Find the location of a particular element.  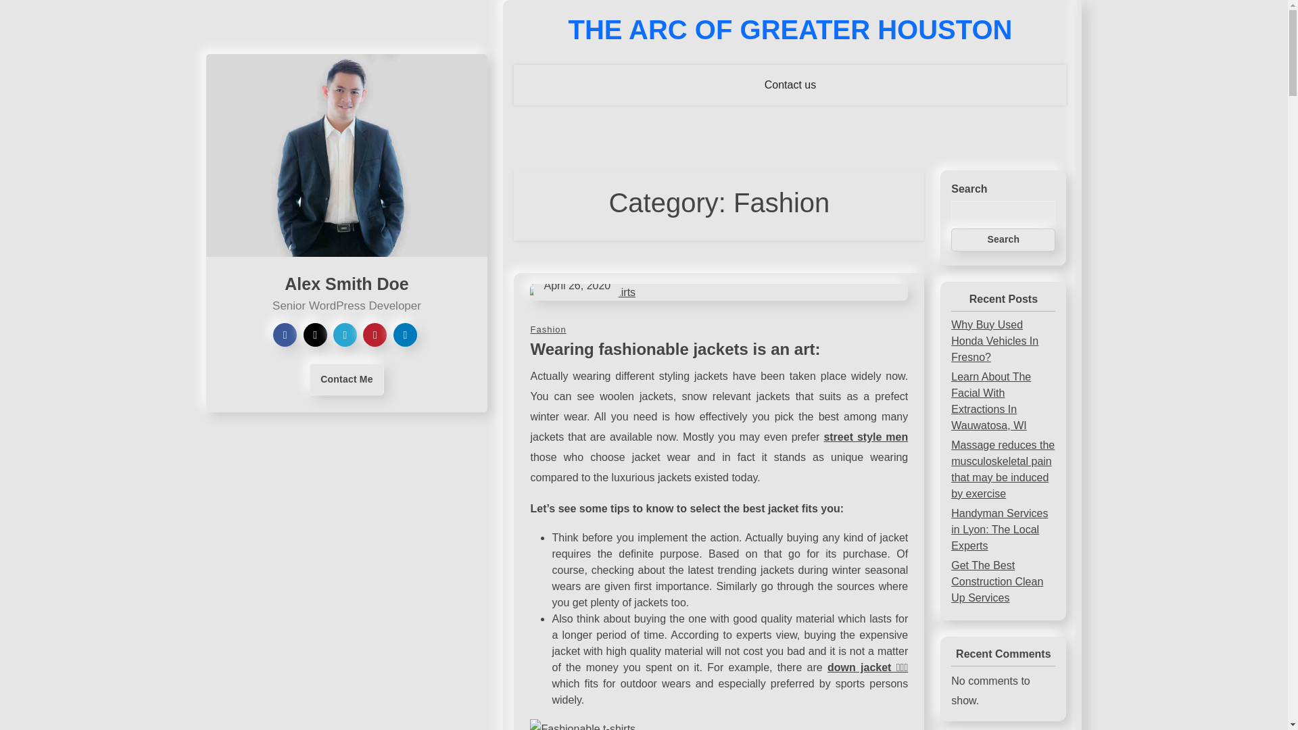

Why Buy Used Honda Vehicles In Fresno? is located at coordinates (995, 341).